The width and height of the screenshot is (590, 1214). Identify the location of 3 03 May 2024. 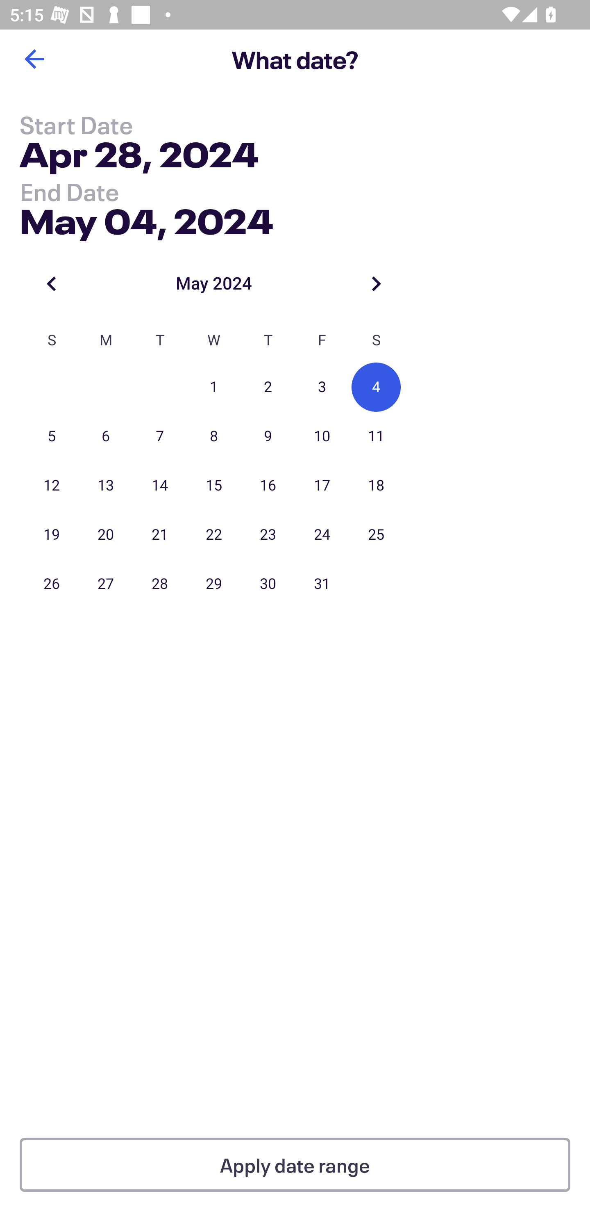
(322, 387).